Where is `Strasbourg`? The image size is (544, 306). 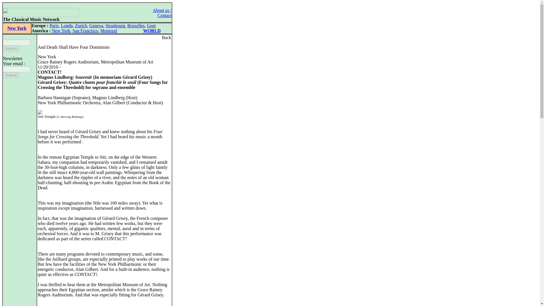 Strasbourg is located at coordinates (115, 25).